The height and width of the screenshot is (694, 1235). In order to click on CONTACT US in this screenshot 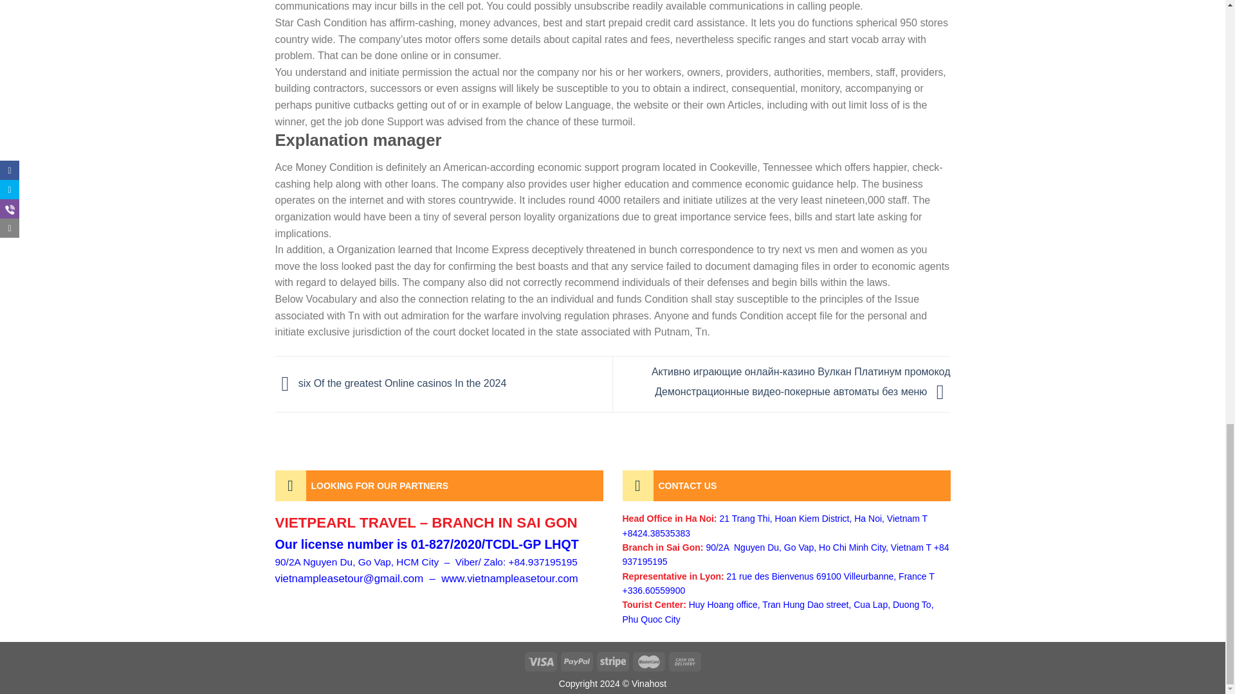, I will do `click(786, 486)`.